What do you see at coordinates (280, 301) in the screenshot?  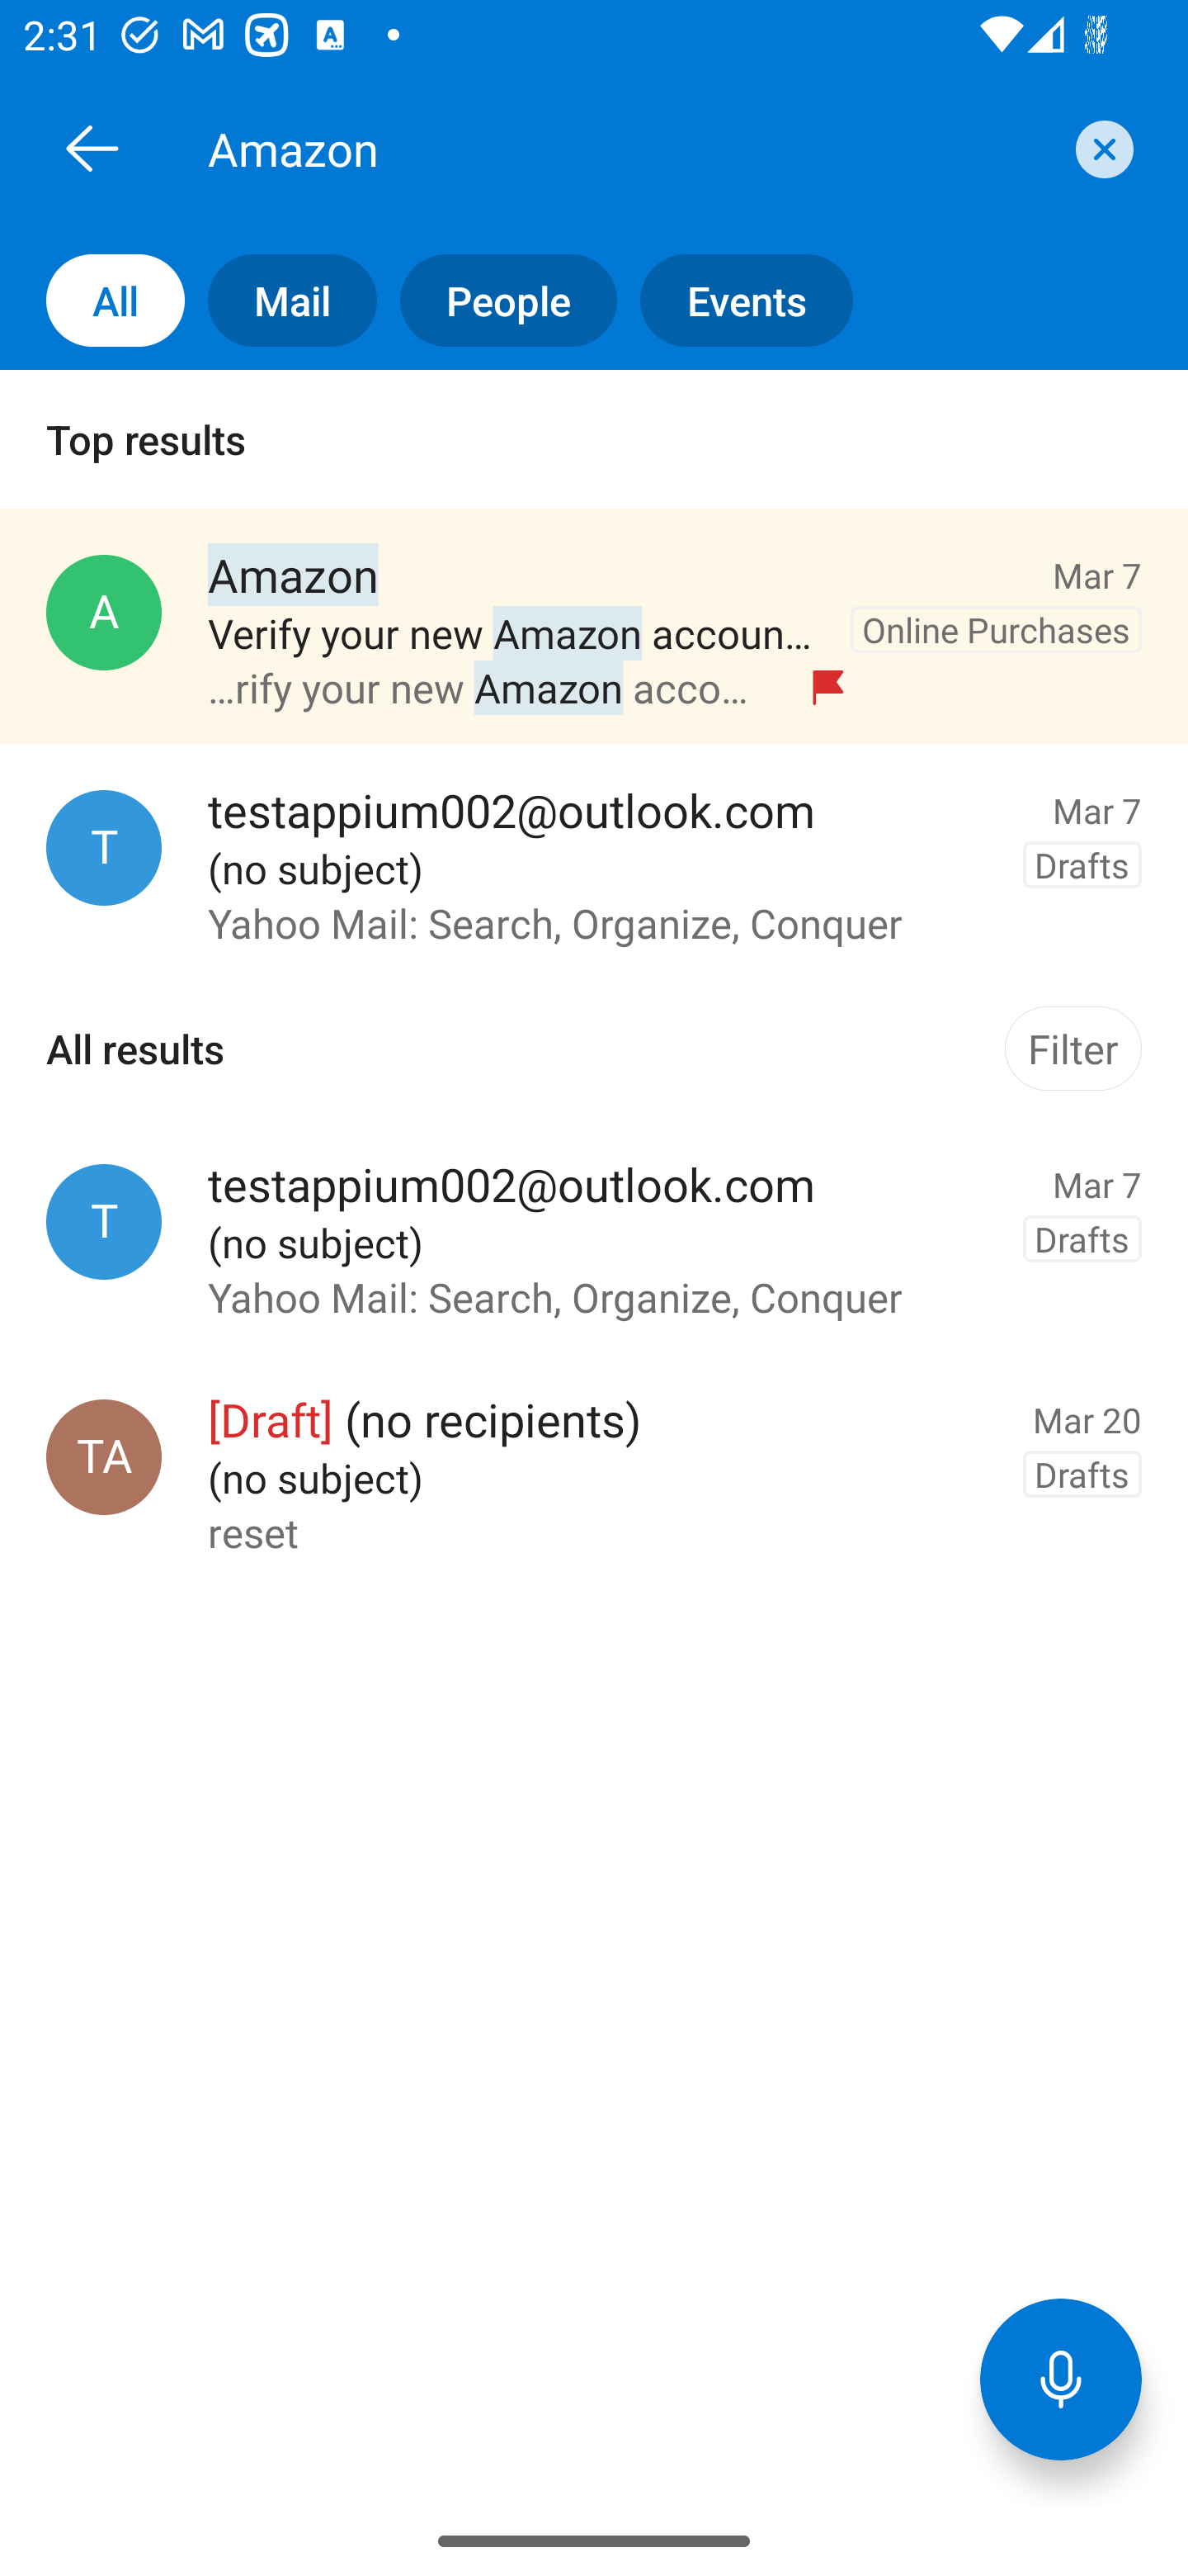 I see `Mail` at bounding box center [280, 301].